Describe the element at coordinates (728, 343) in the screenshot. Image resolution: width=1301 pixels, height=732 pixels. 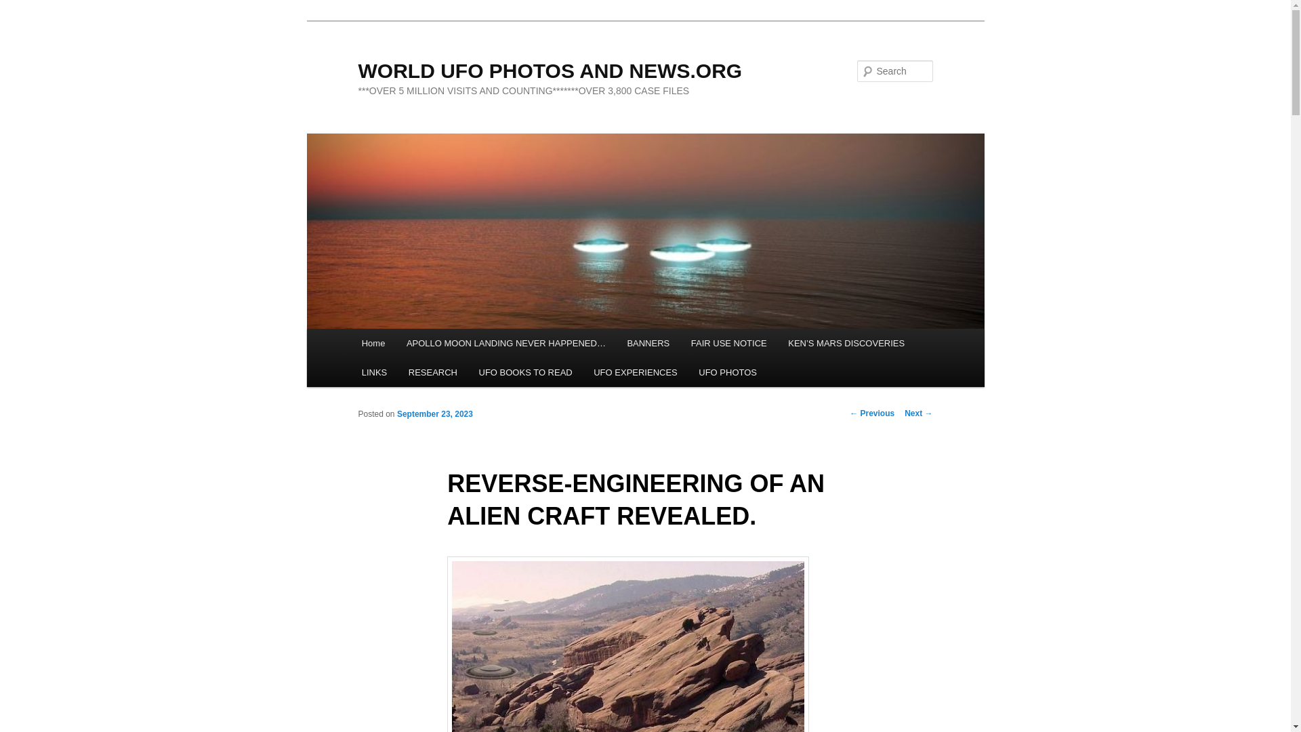
I see `FAIR USE NOTICE` at that location.